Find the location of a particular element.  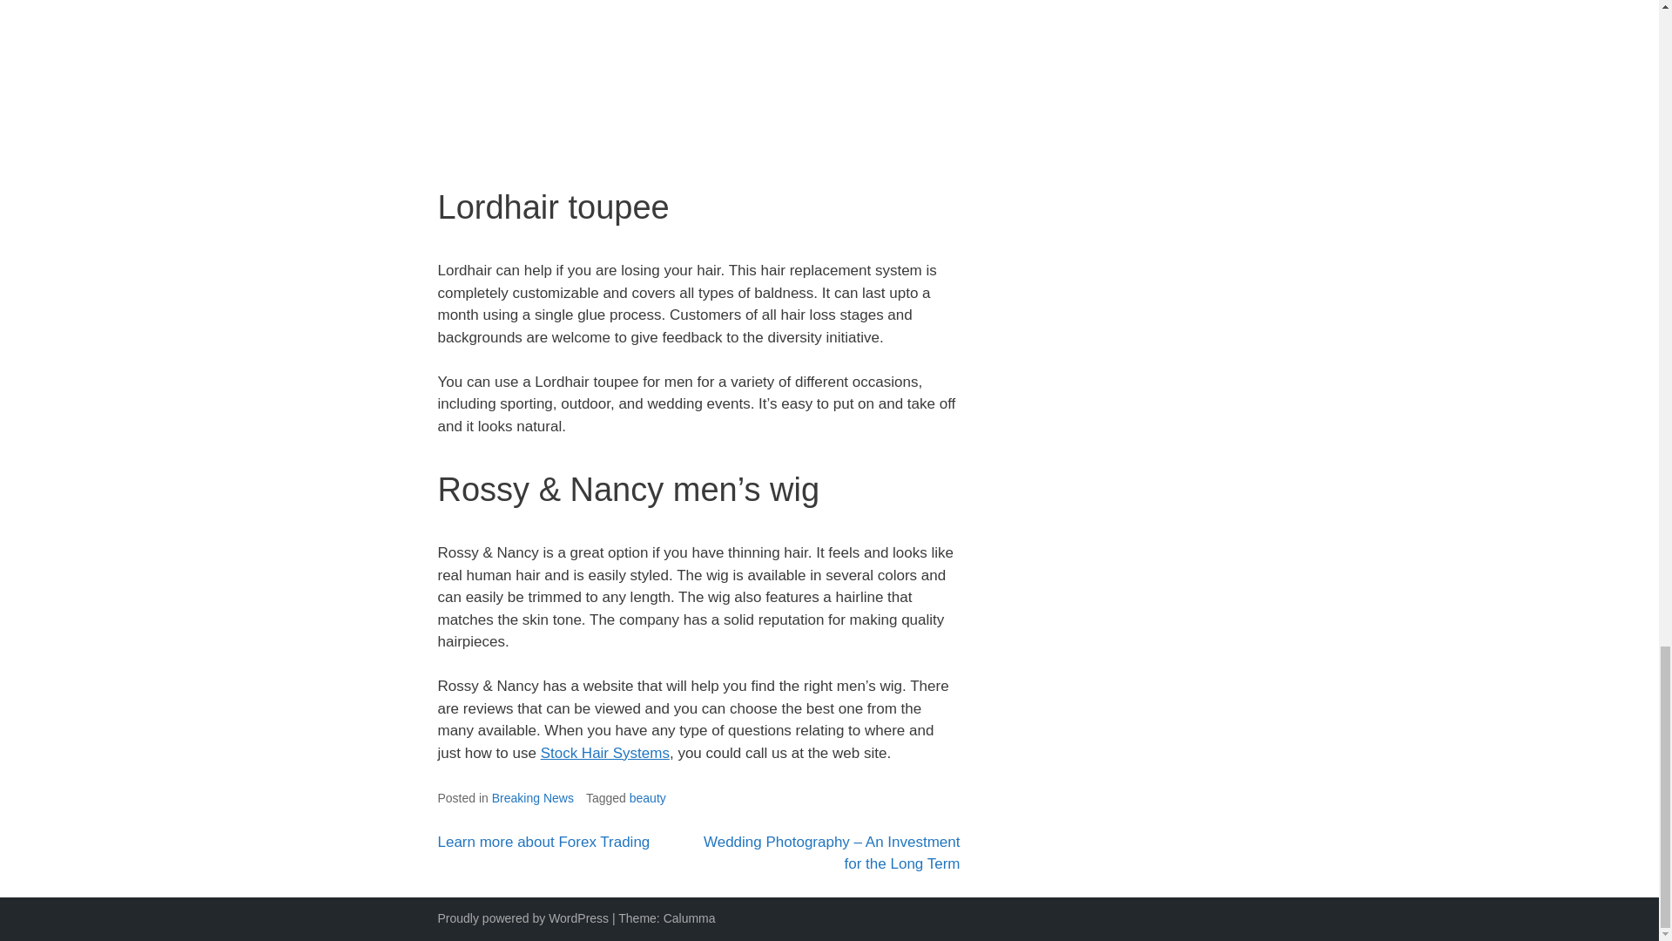

Breaking News is located at coordinates (532, 798).